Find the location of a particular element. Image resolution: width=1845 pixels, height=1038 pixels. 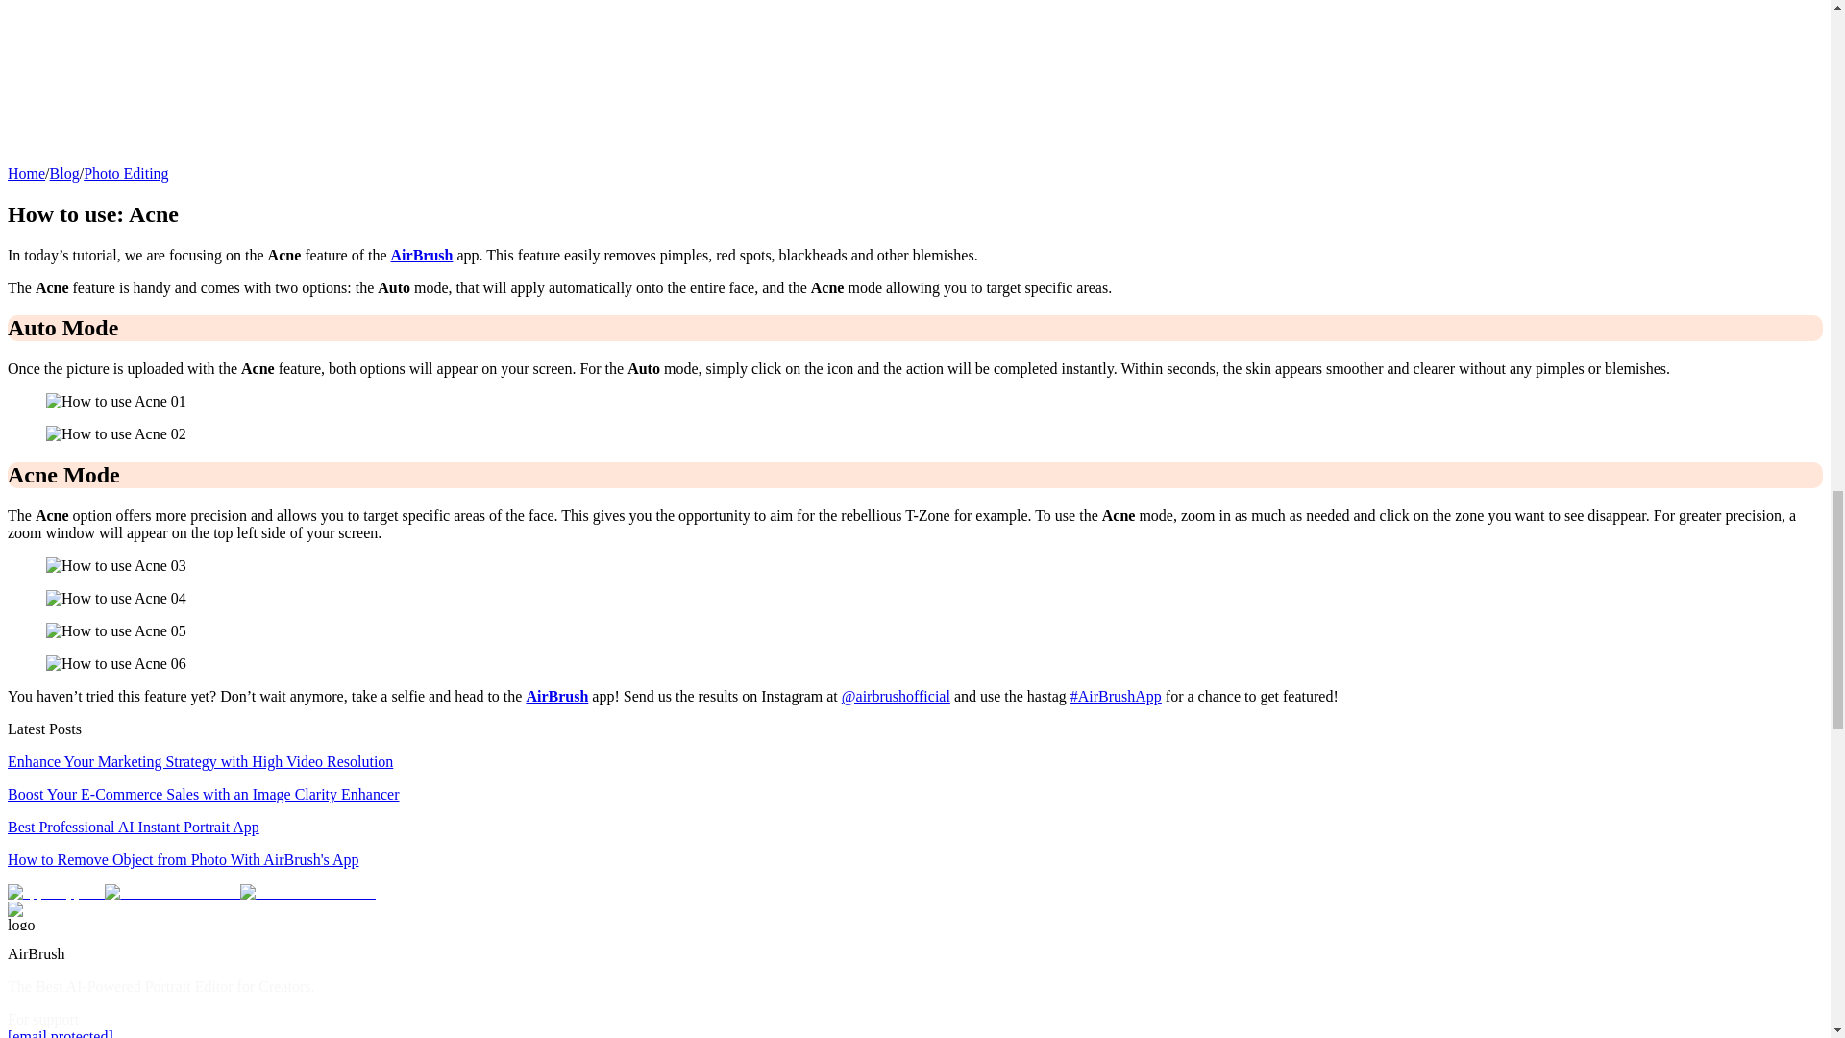

Photo Editing is located at coordinates (125, 173).